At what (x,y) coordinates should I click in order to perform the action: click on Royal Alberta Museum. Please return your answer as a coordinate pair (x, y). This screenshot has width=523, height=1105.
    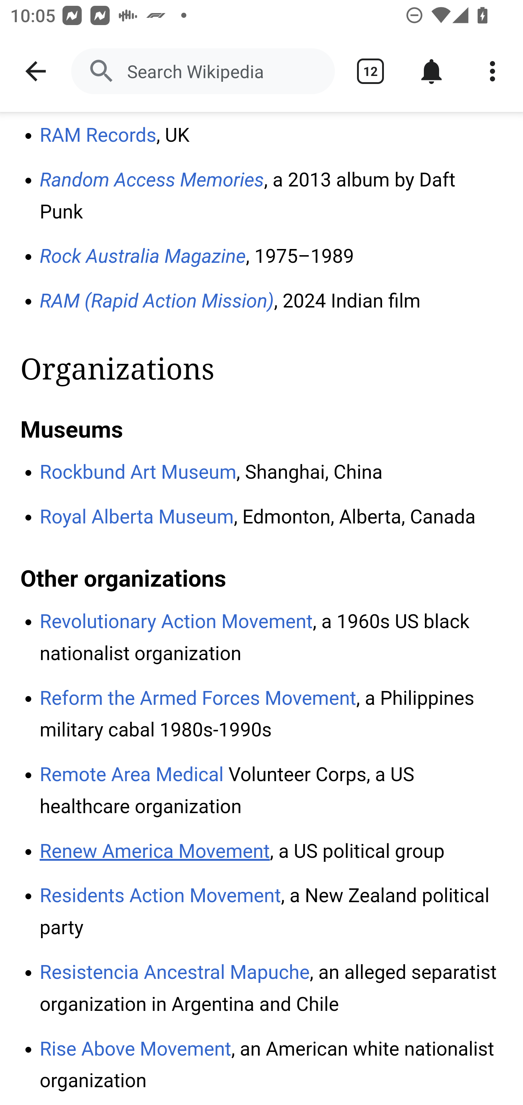
    Looking at the image, I should click on (137, 517).